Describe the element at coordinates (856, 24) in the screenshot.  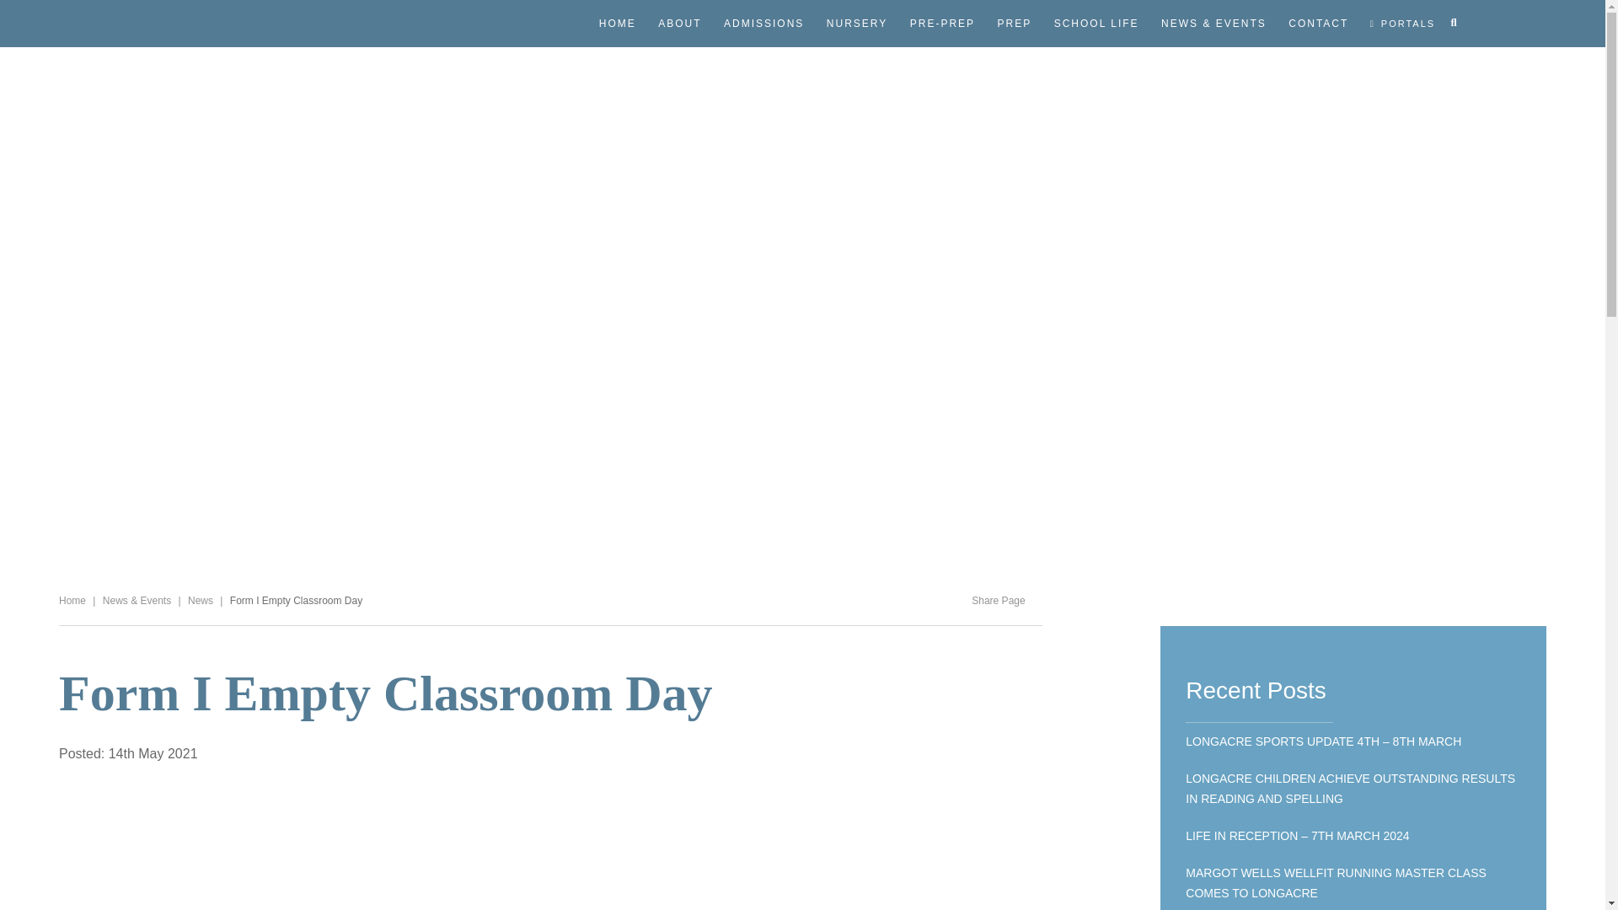
I see `NURSERY` at that location.